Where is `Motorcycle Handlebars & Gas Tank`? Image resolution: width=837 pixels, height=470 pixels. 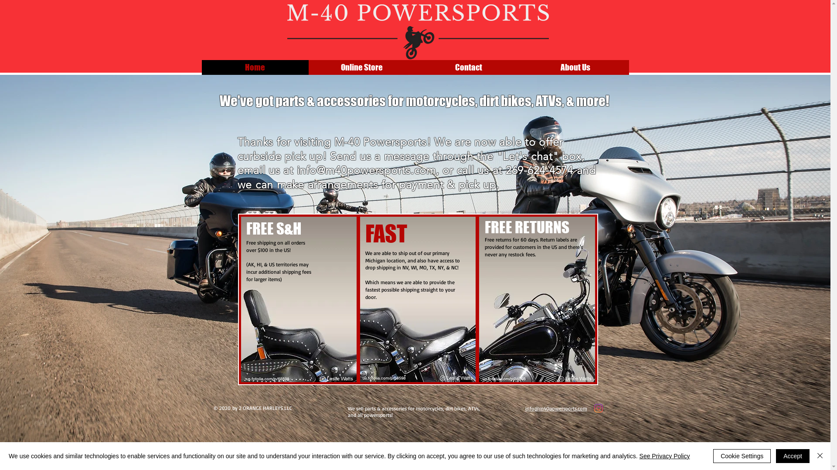 Motorcycle Handlebars & Gas Tank is located at coordinates (537, 299).